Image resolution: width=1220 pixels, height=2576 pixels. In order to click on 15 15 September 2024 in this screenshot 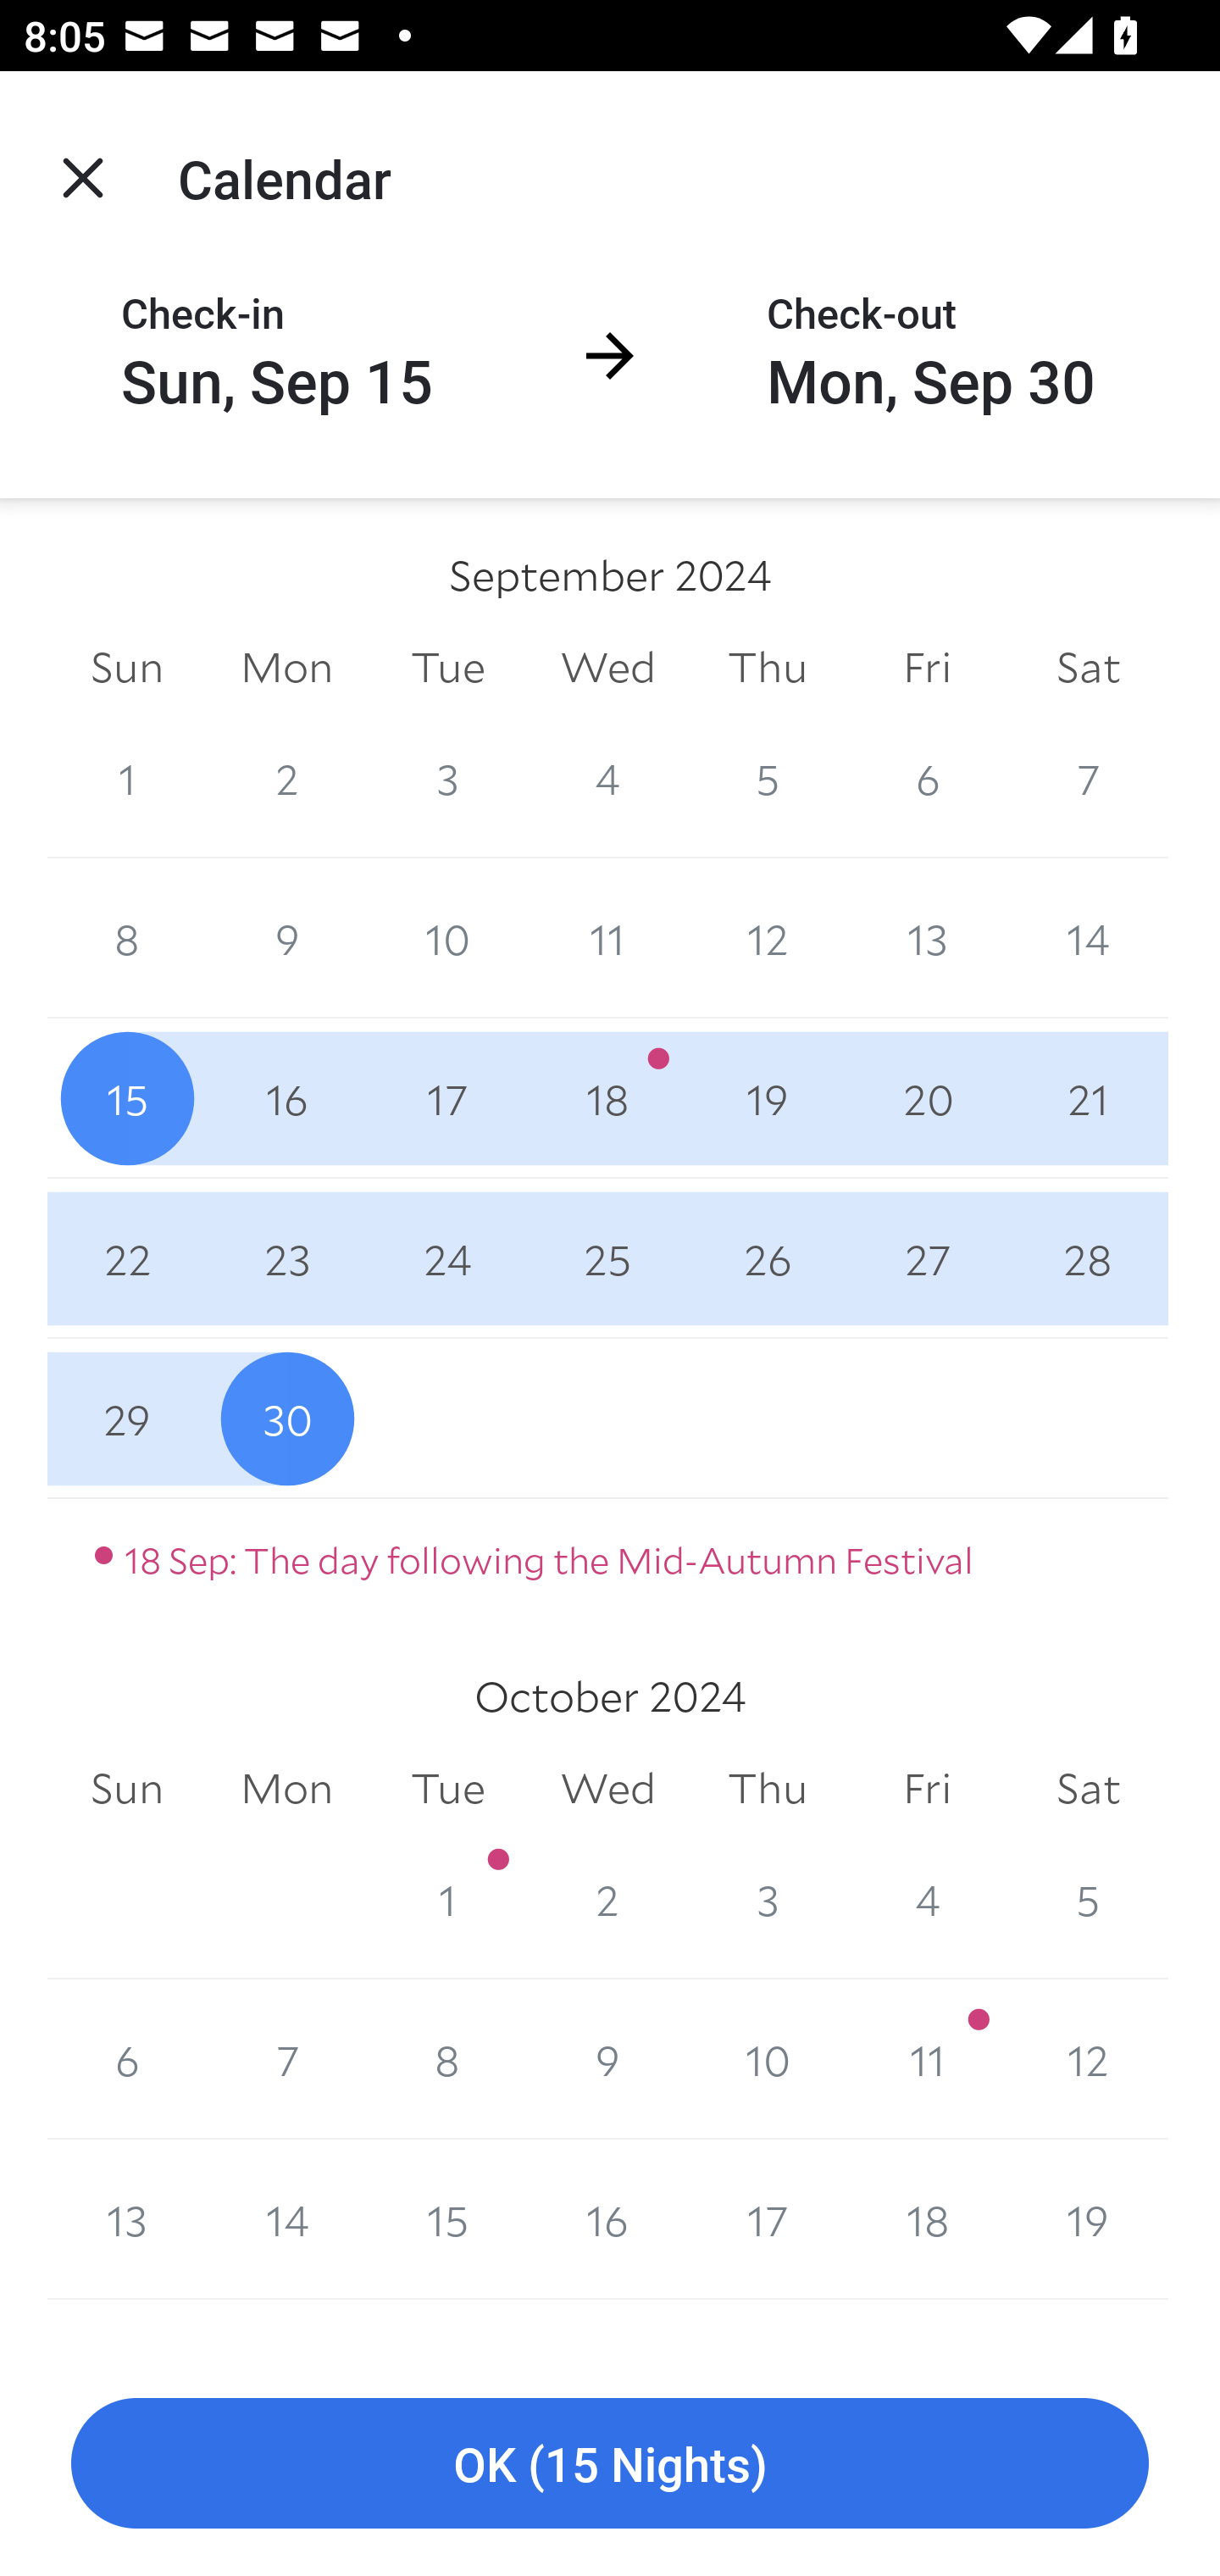, I will do `click(127, 1098)`.